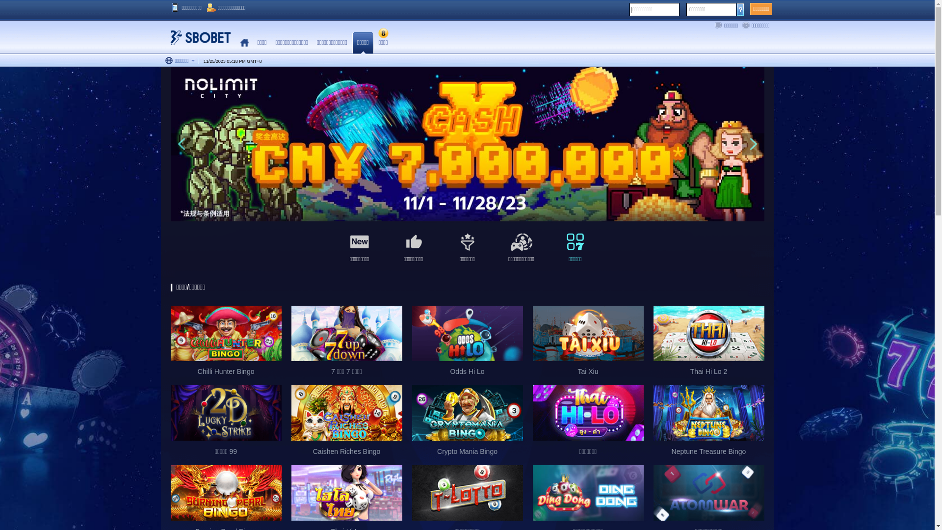  I want to click on Neptune Treasure Bingo, so click(709, 424).